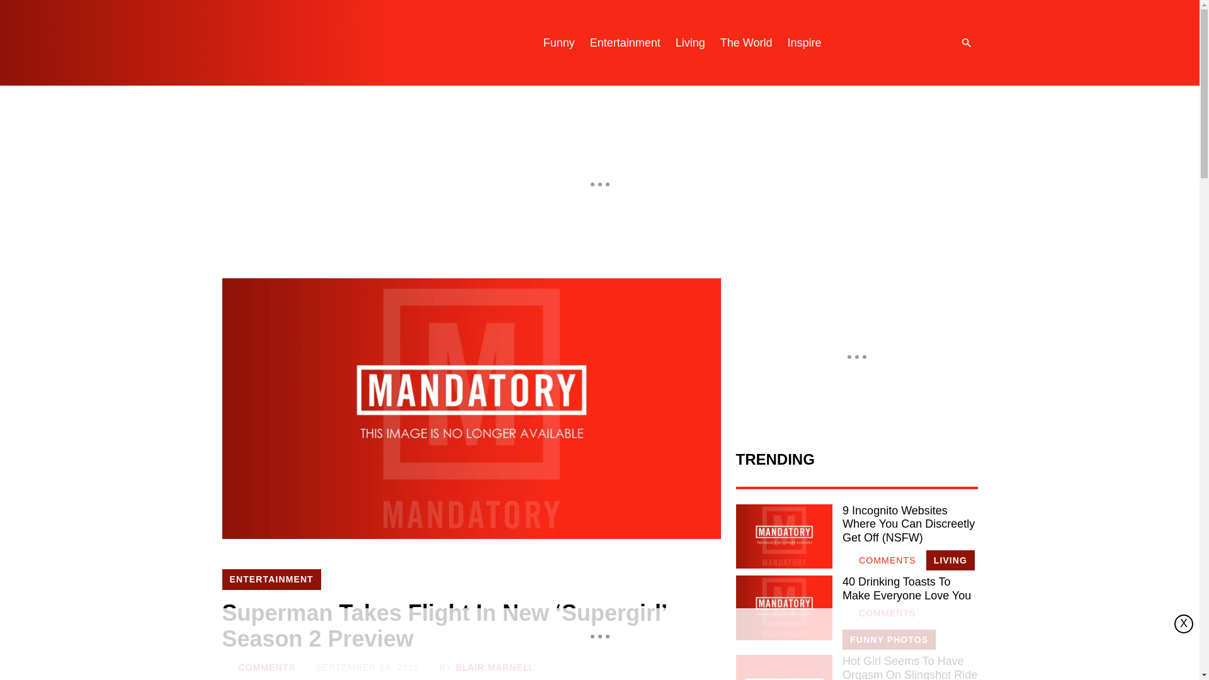 The width and height of the screenshot is (1209, 680). I want to click on 40 Drinking Toasts To Make Everyone Love You, so click(909, 588).